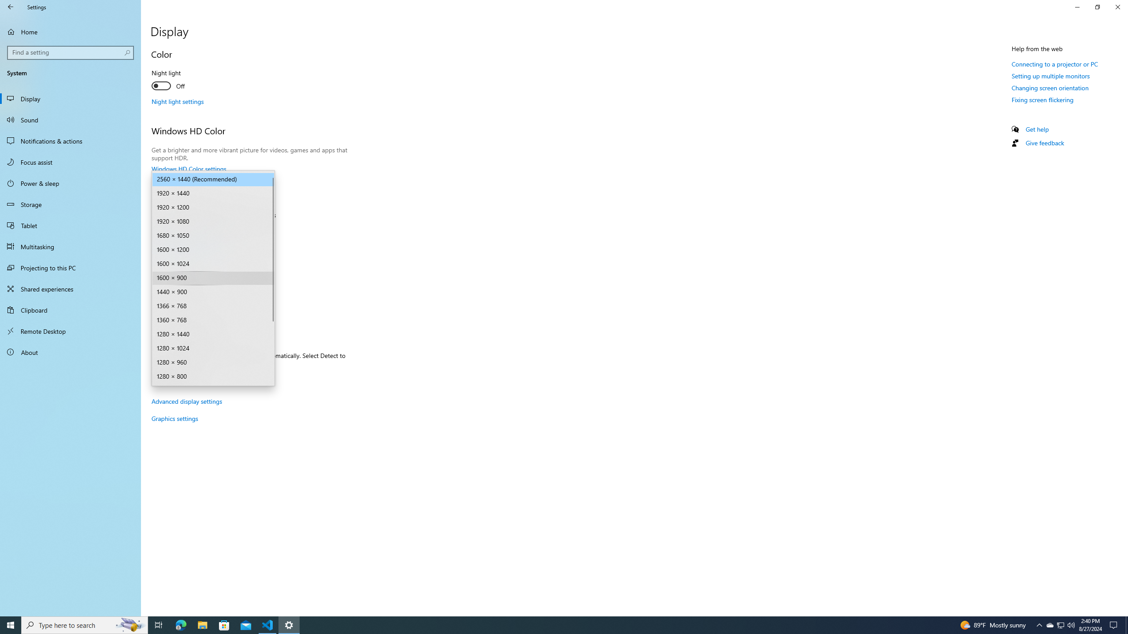 This screenshot has height=634, width=1128. I want to click on Search box, Find a setting, so click(71, 52).